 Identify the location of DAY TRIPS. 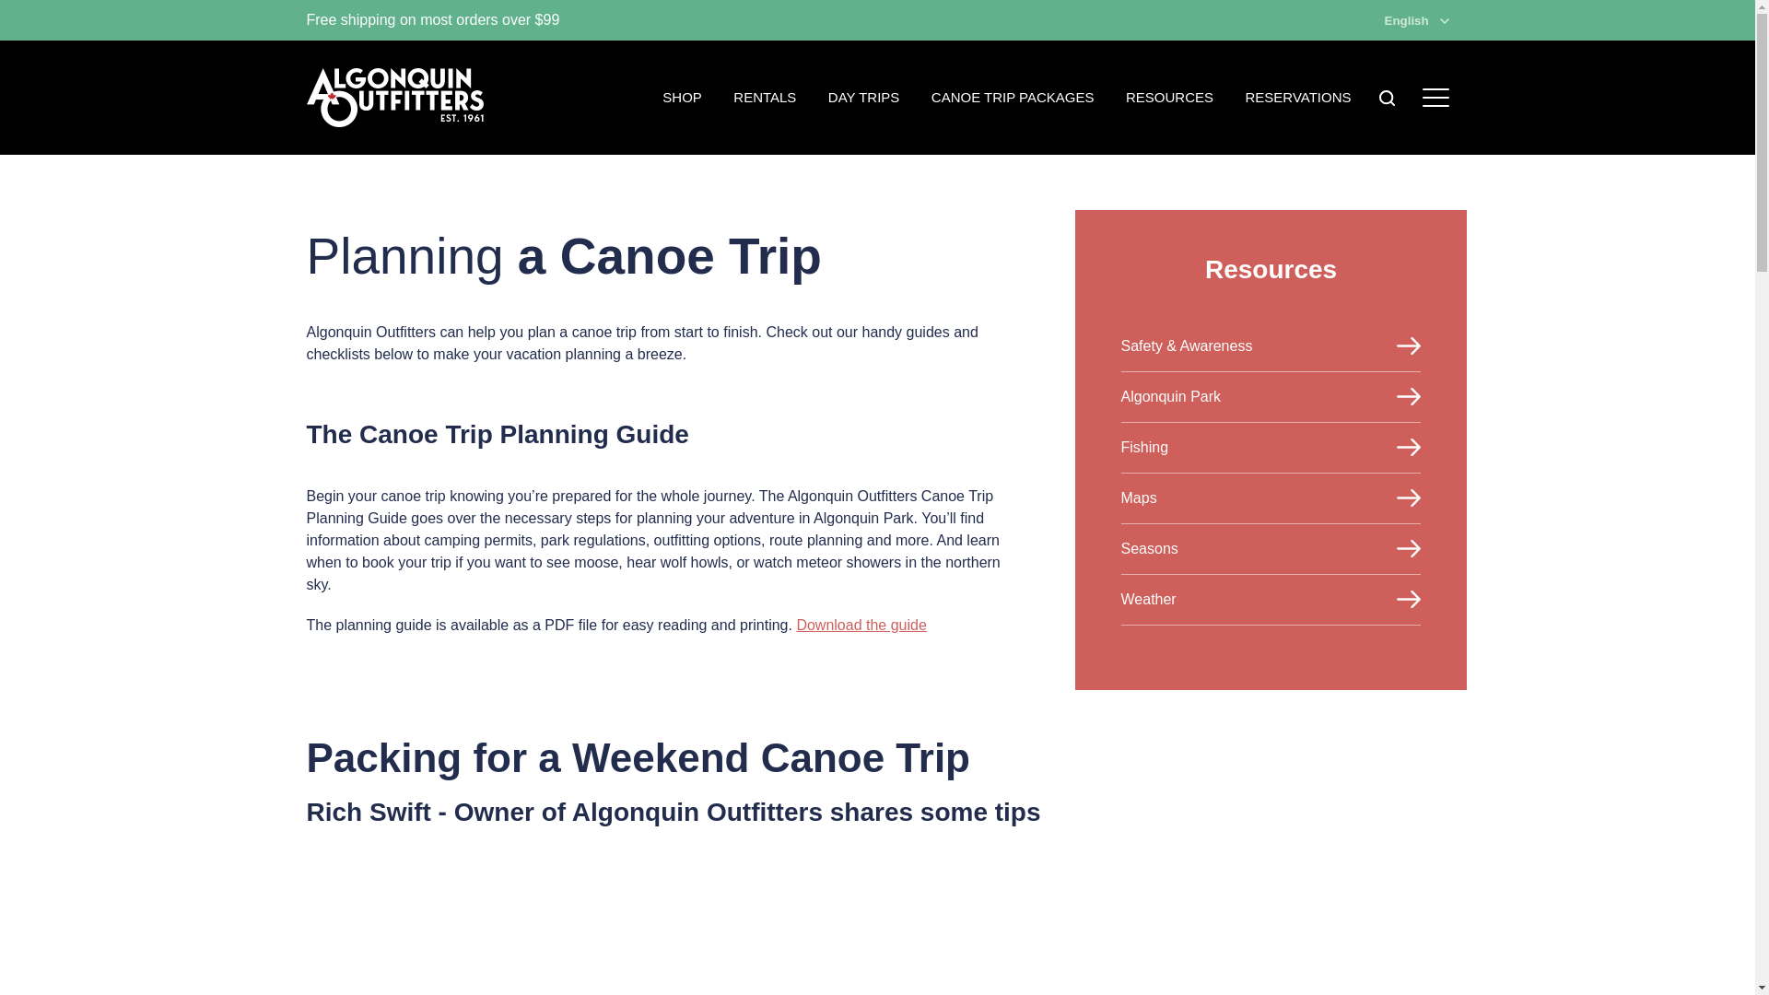
(864, 98).